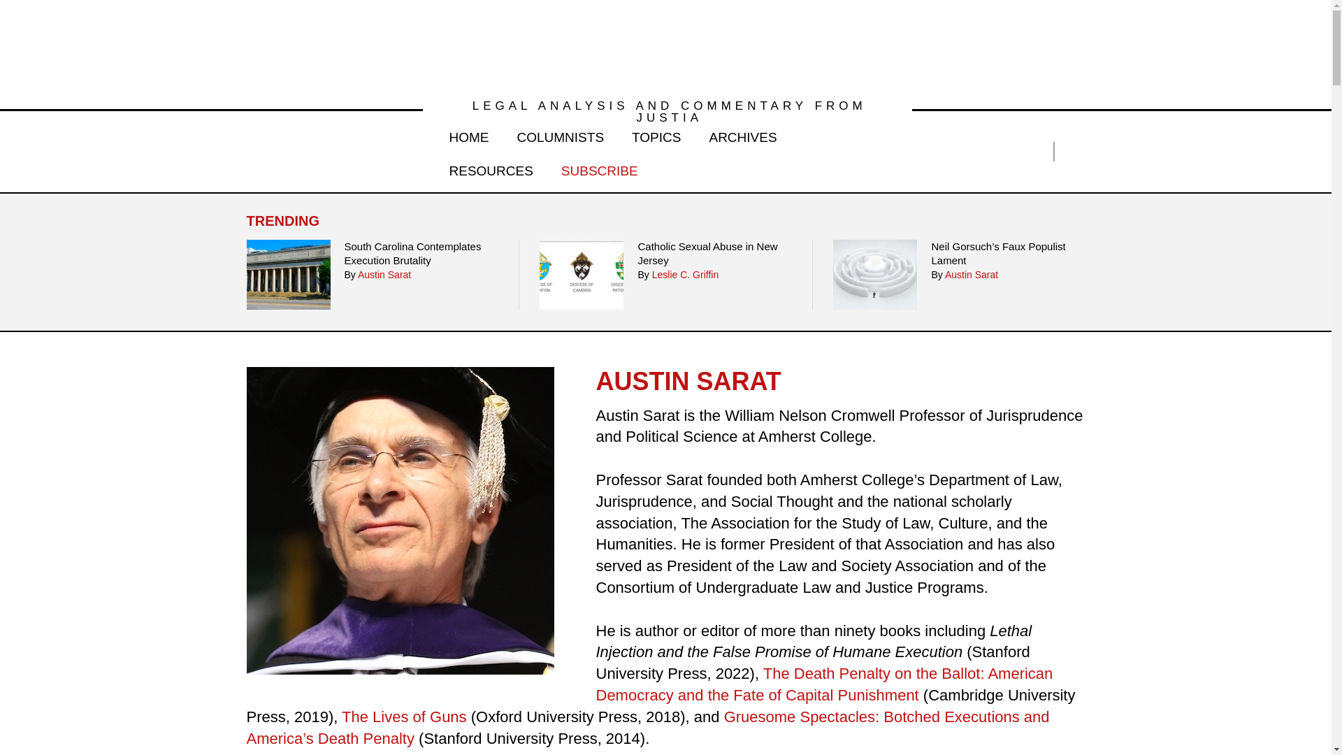 The image size is (1342, 755). Describe the element at coordinates (582, 274) in the screenshot. I see `Catholic Sexual Abuse in New Jersey: Part II` at that location.